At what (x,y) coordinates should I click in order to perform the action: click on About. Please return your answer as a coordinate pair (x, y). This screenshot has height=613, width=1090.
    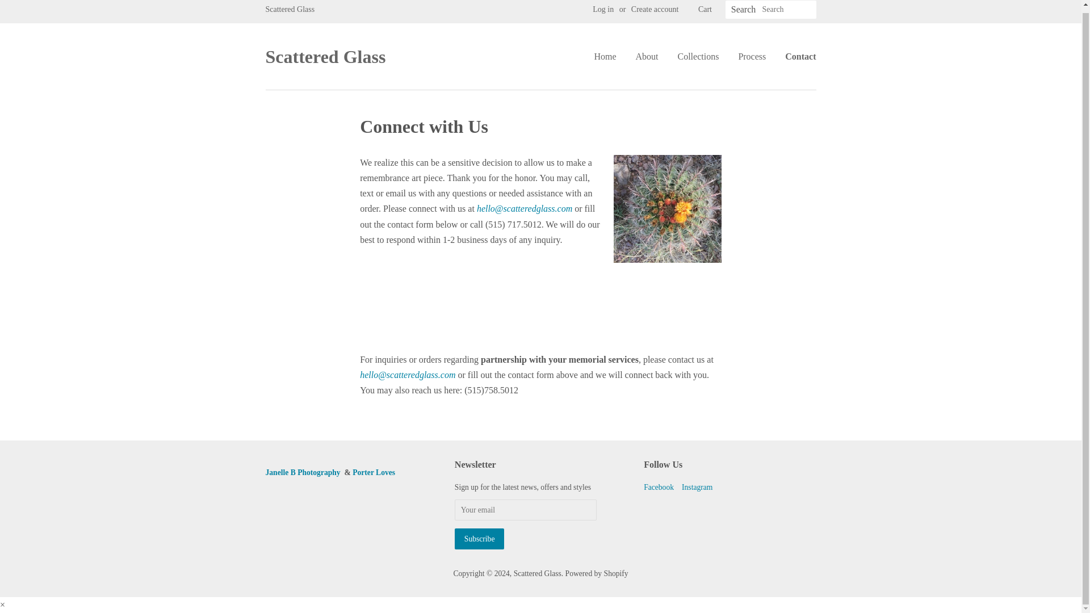
    Looking at the image, I should click on (646, 57).